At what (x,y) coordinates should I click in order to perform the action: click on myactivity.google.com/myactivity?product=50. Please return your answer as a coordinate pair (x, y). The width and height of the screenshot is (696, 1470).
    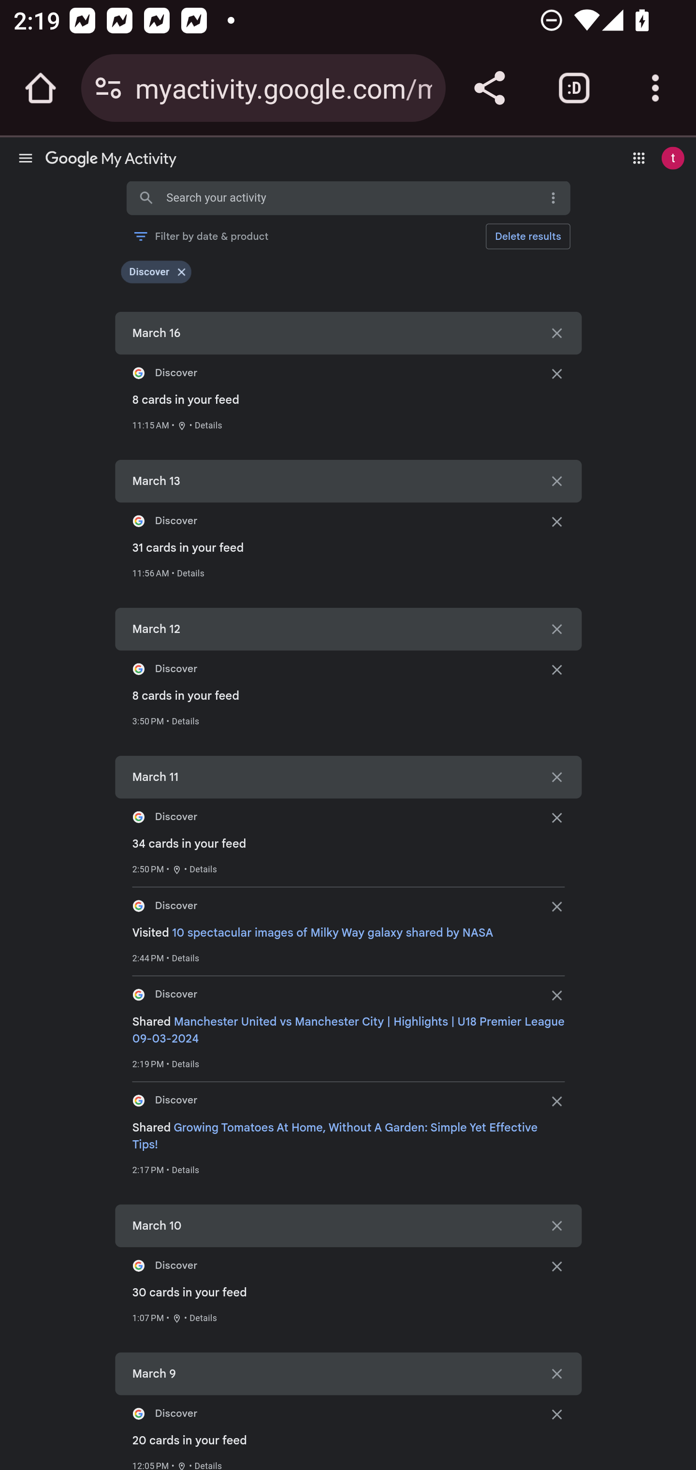
    Looking at the image, I should click on (283, 87).